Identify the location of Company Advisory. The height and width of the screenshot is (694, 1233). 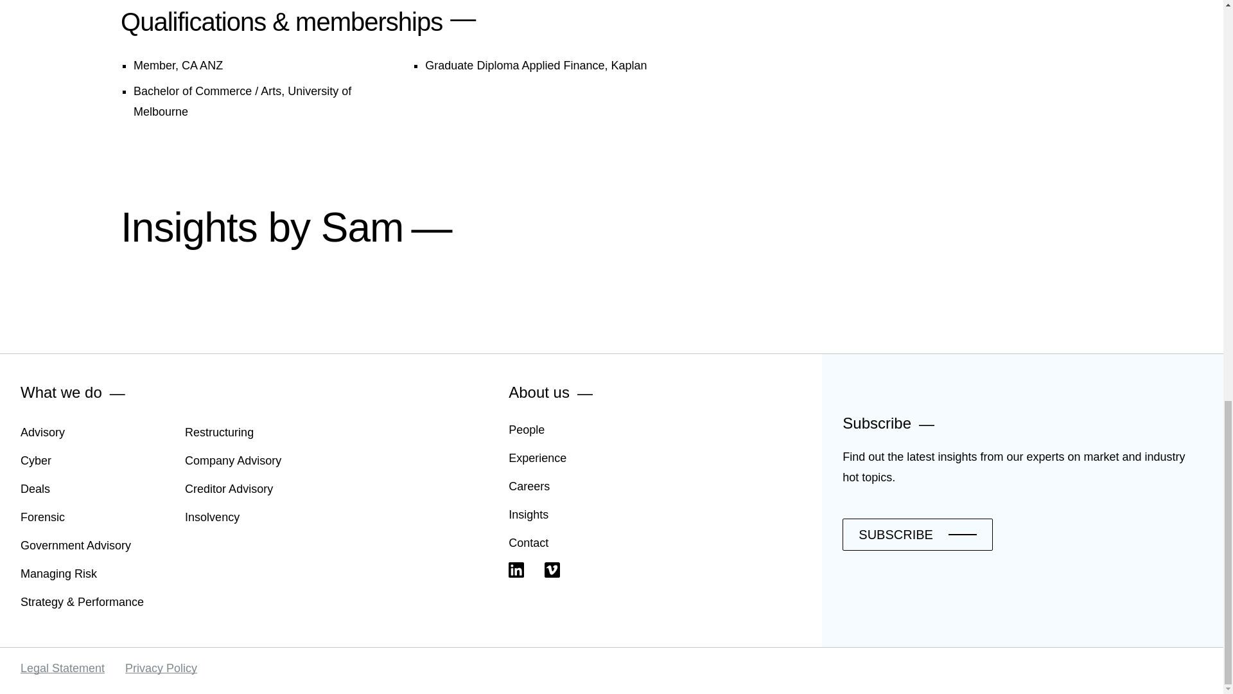
(232, 460).